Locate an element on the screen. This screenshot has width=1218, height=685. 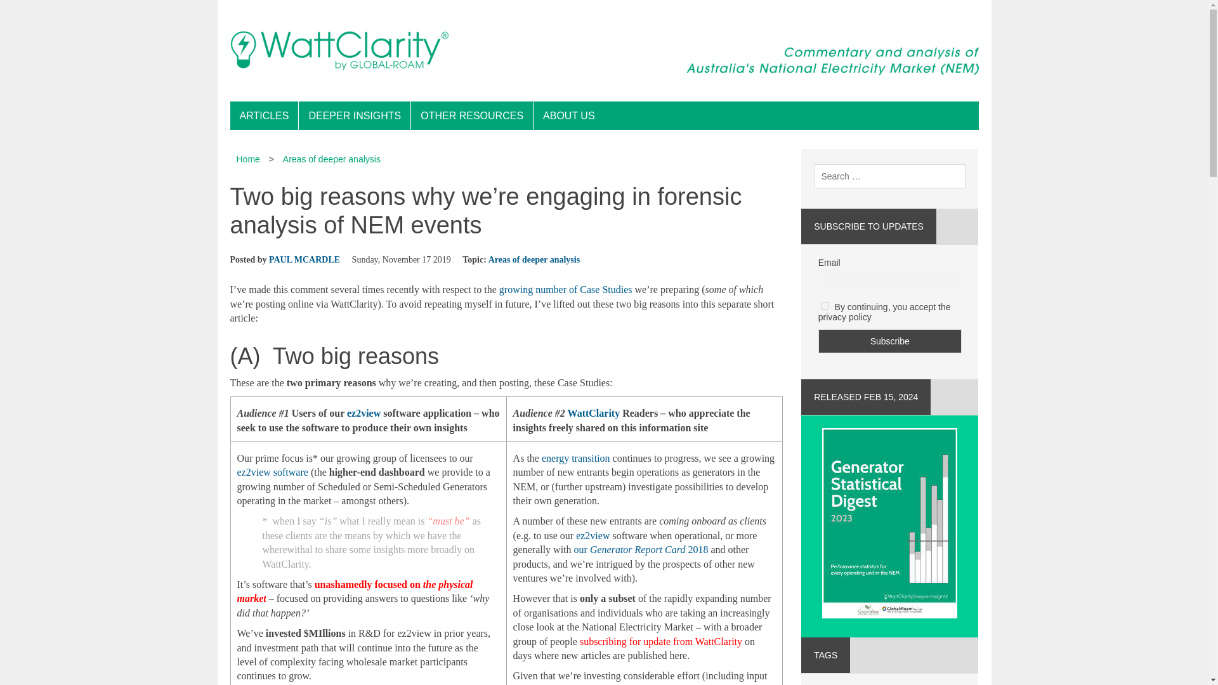
Areas of deeper analysis is located at coordinates (534, 259).